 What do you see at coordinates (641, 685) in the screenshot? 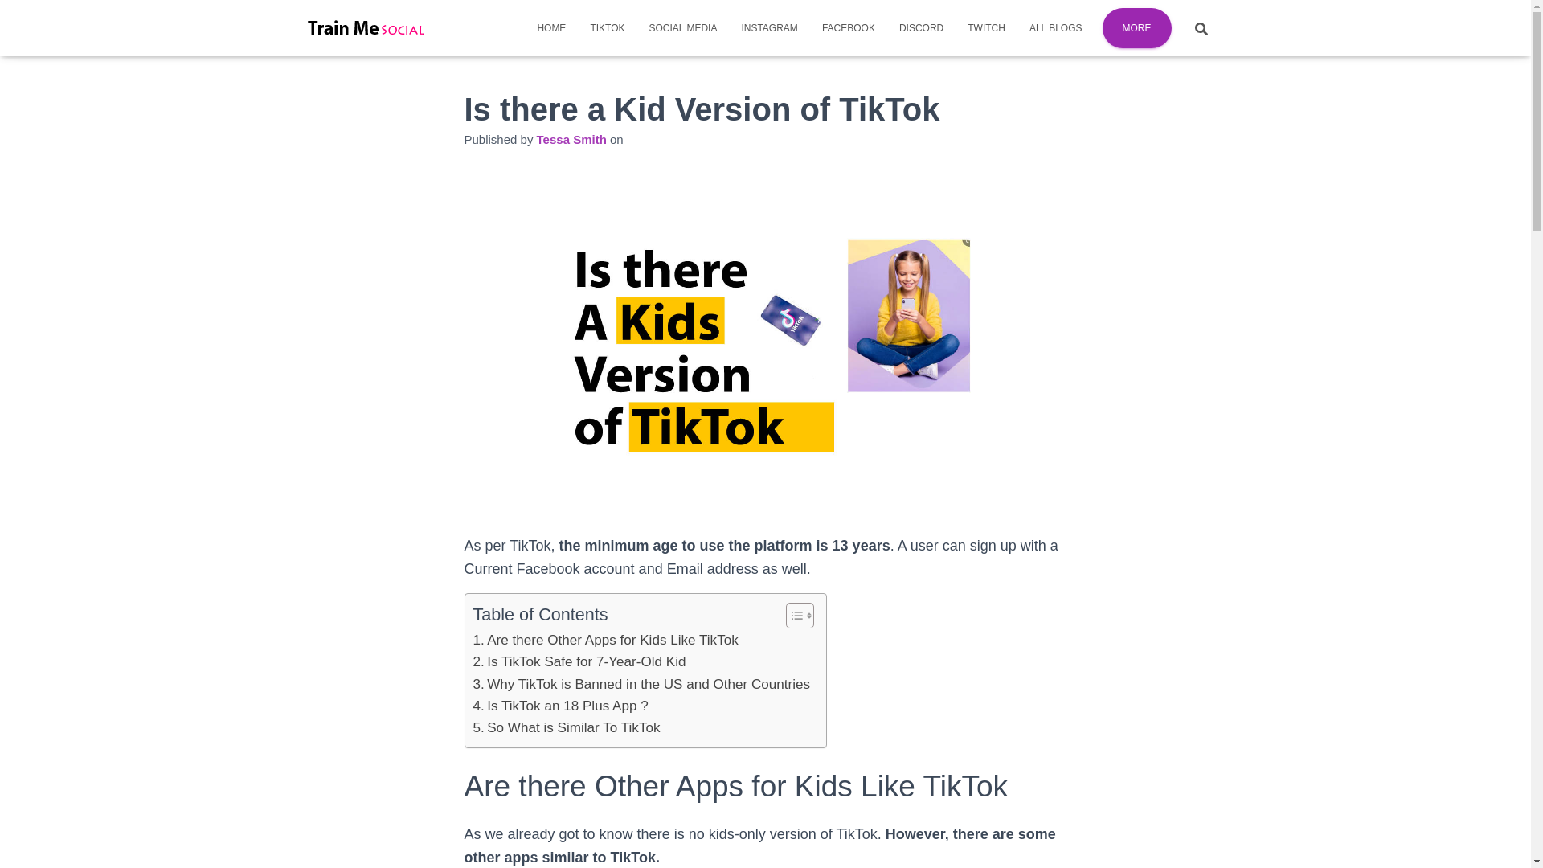
I see `Why TikTok is Banned in the US and Other Countries` at bounding box center [641, 685].